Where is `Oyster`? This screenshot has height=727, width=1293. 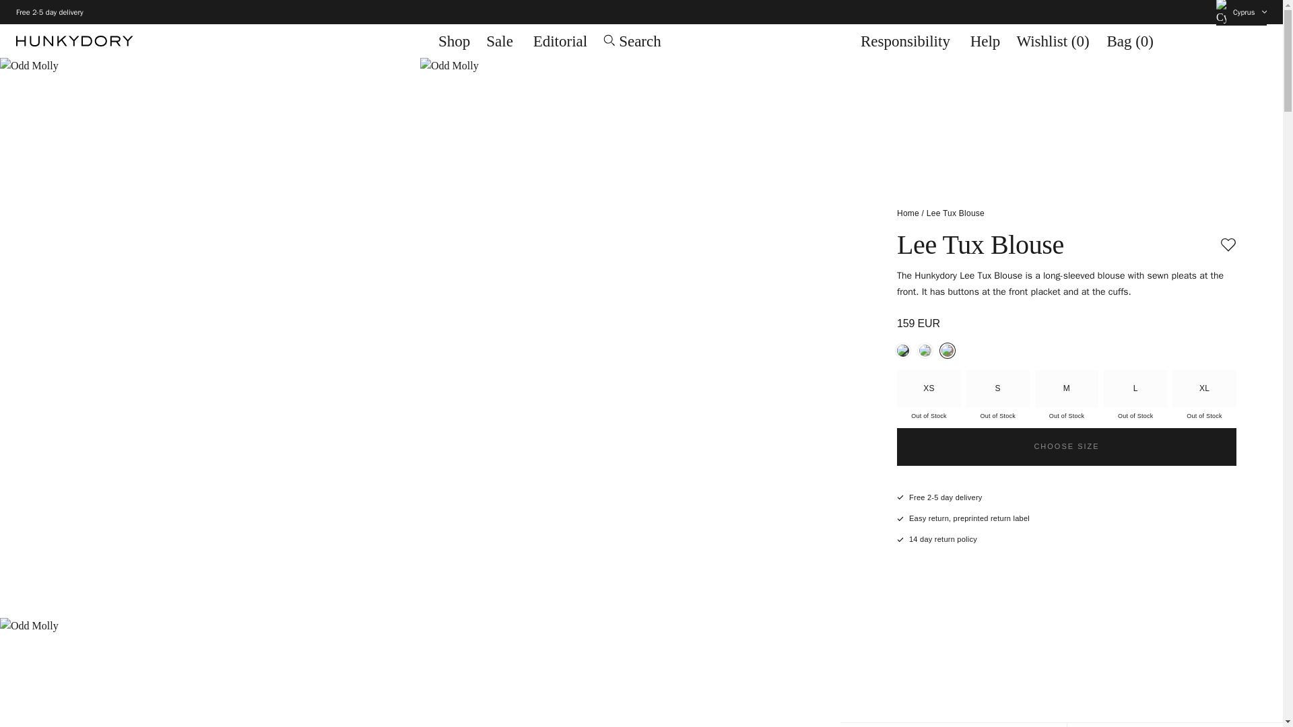 Oyster is located at coordinates (947, 350).